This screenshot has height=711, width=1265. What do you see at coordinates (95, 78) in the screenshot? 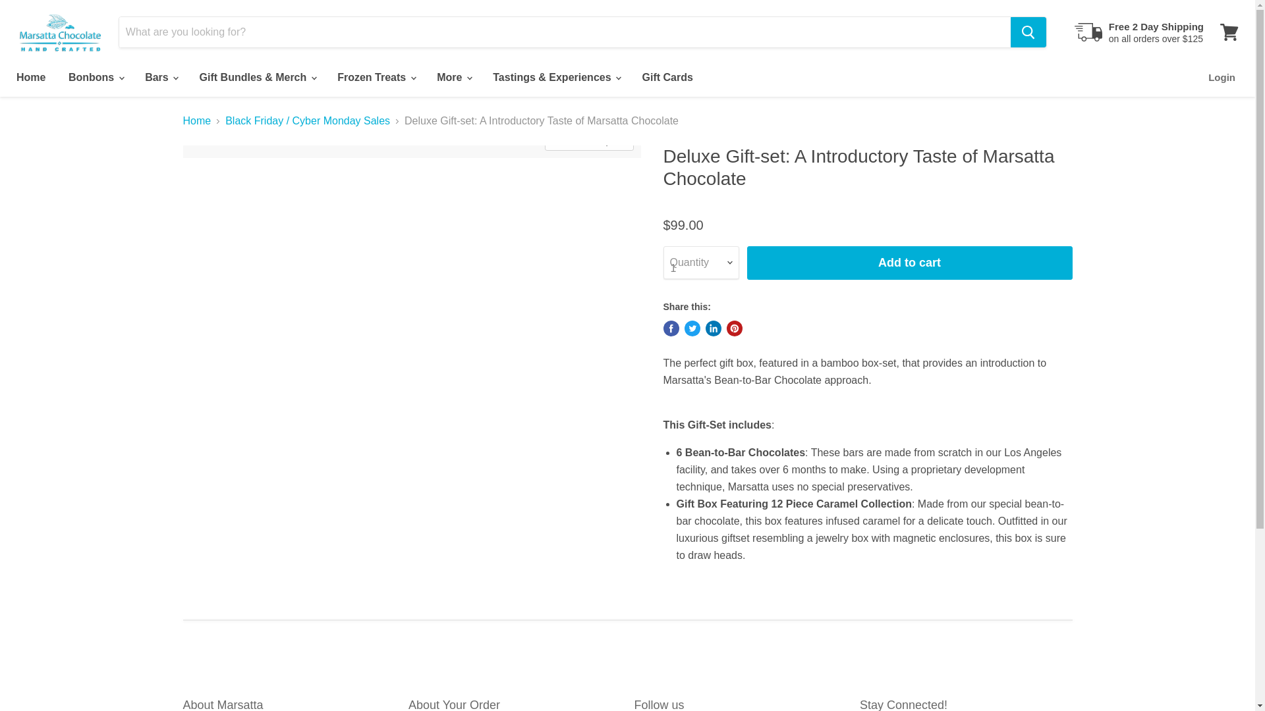
I see `Bonbons` at bounding box center [95, 78].